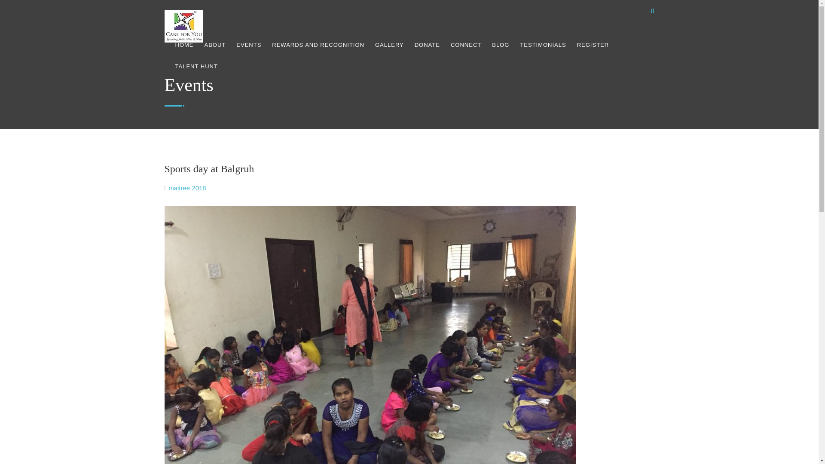 This screenshot has height=464, width=825. What do you see at coordinates (466, 45) in the screenshot?
I see `CONNECT` at bounding box center [466, 45].